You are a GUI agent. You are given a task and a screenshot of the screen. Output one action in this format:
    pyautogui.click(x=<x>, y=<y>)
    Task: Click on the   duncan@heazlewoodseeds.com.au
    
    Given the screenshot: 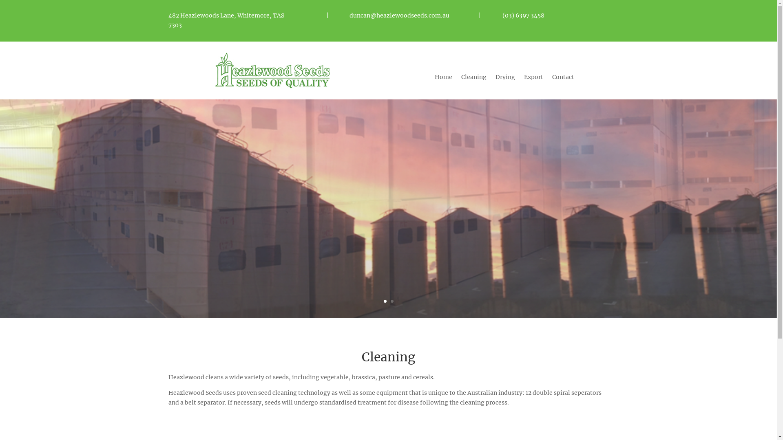 What is the action you would take?
    pyautogui.click(x=398, y=15)
    